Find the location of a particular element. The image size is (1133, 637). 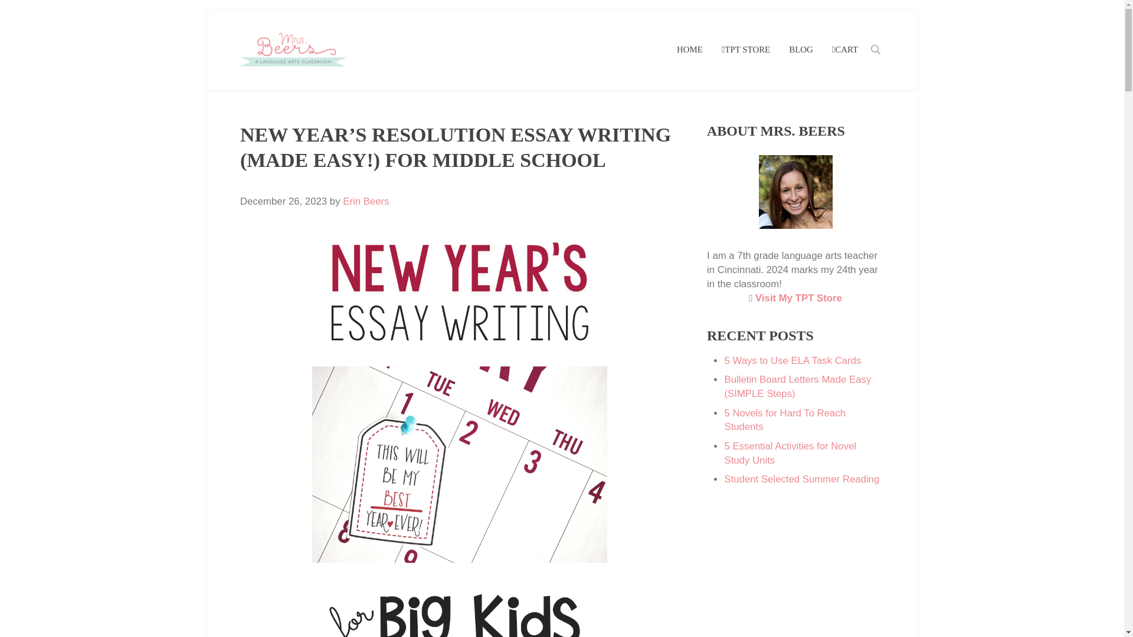

Visit My TPT Store is located at coordinates (798, 298).